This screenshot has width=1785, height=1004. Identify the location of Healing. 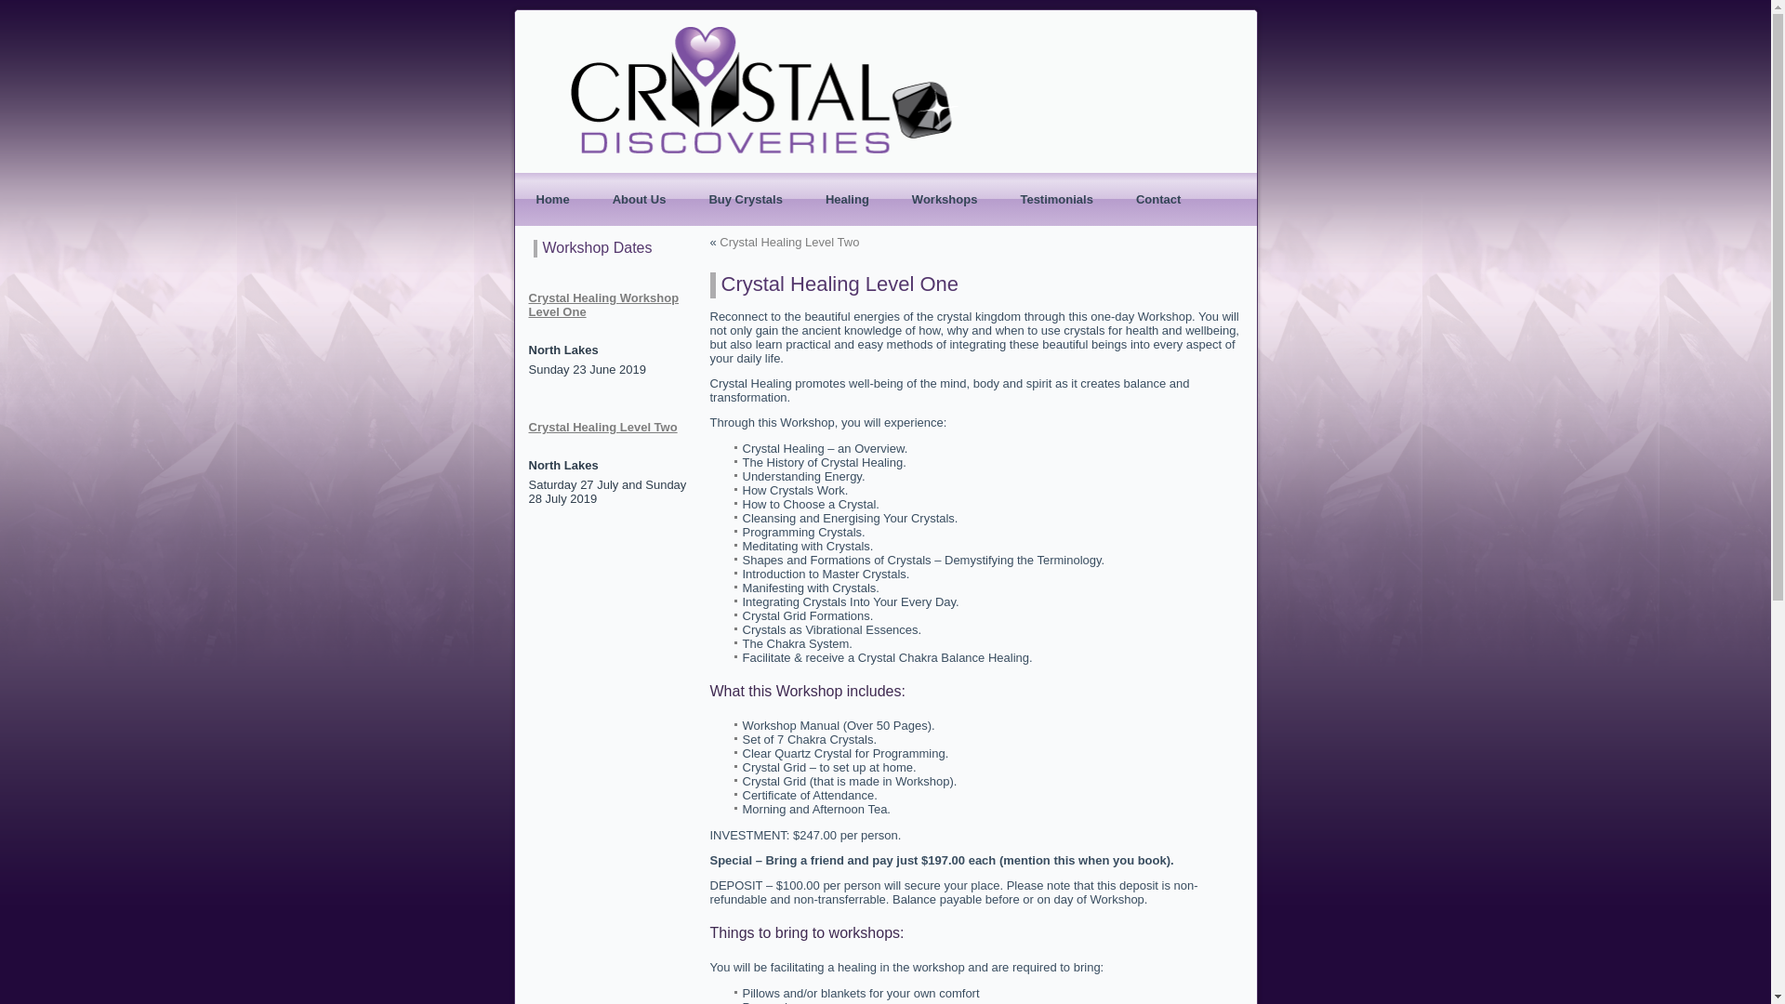
(848, 199).